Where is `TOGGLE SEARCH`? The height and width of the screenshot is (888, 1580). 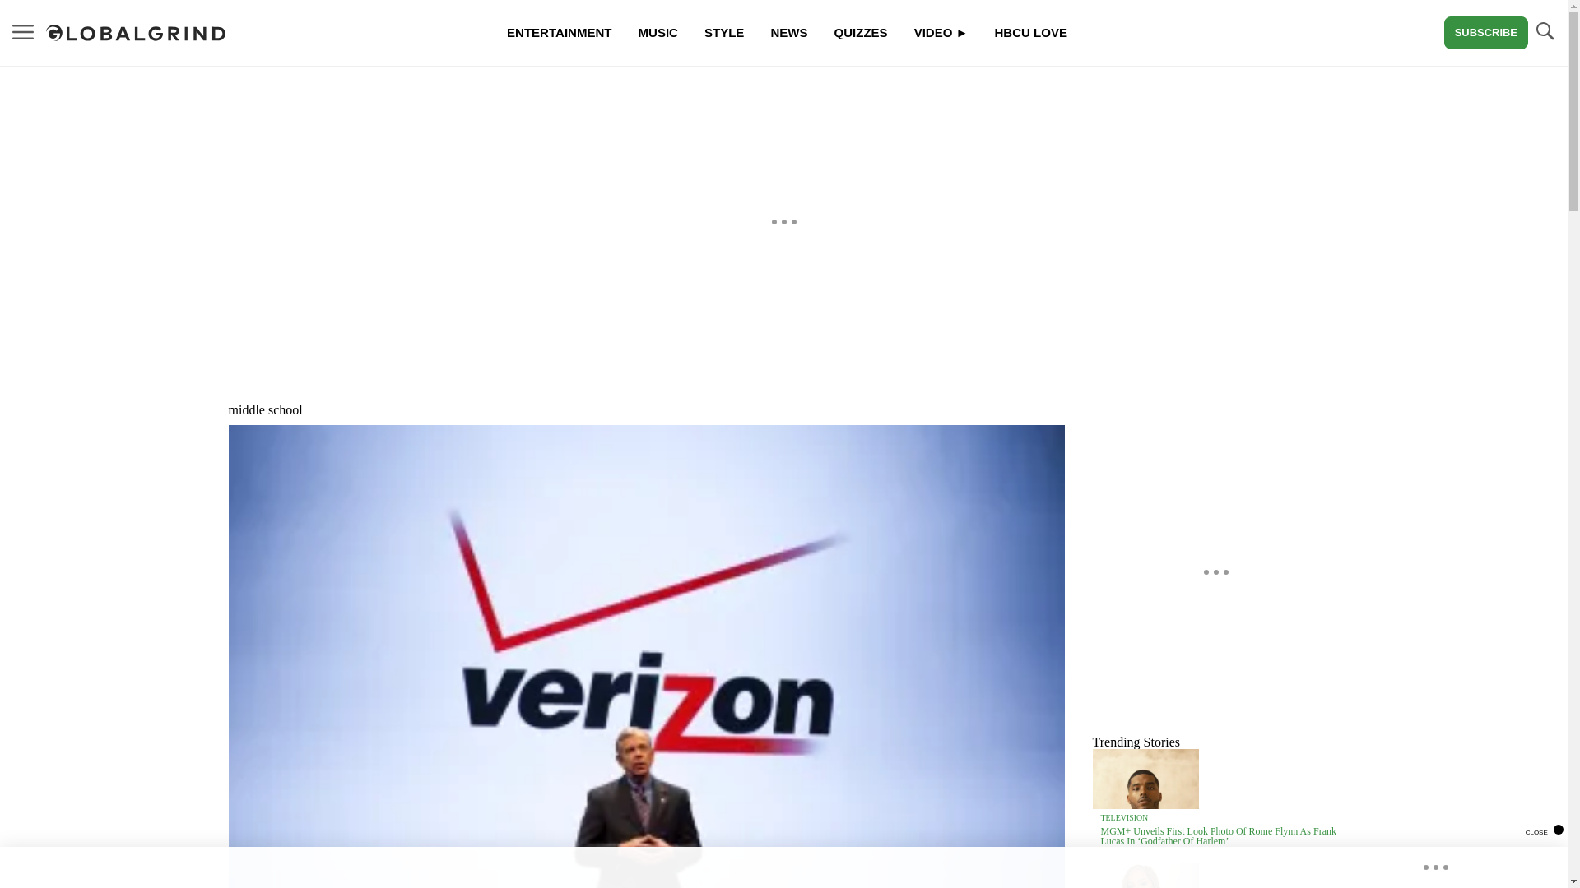 TOGGLE SEARCH is located at coordinates (1544, 33).